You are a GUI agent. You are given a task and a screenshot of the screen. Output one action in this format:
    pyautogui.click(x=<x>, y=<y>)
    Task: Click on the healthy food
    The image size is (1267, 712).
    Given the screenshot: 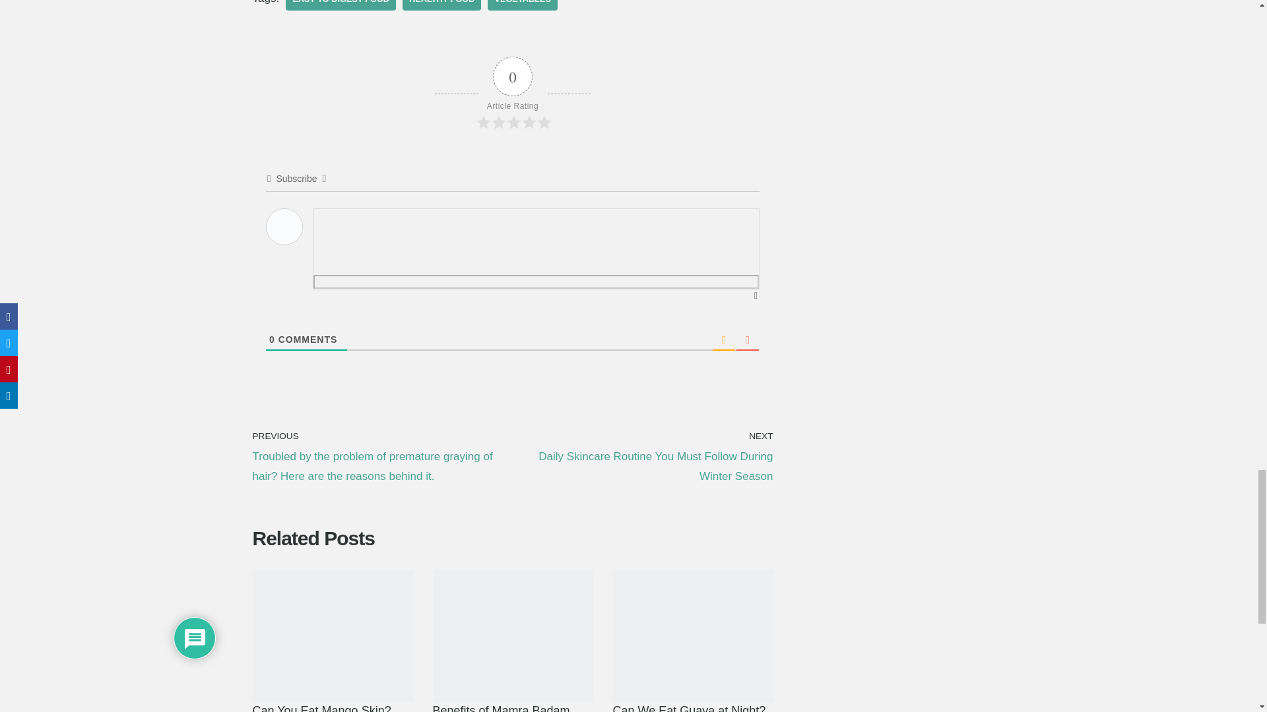 What is the action you would take?
    pyautogui.click(x=442, y=5)
    